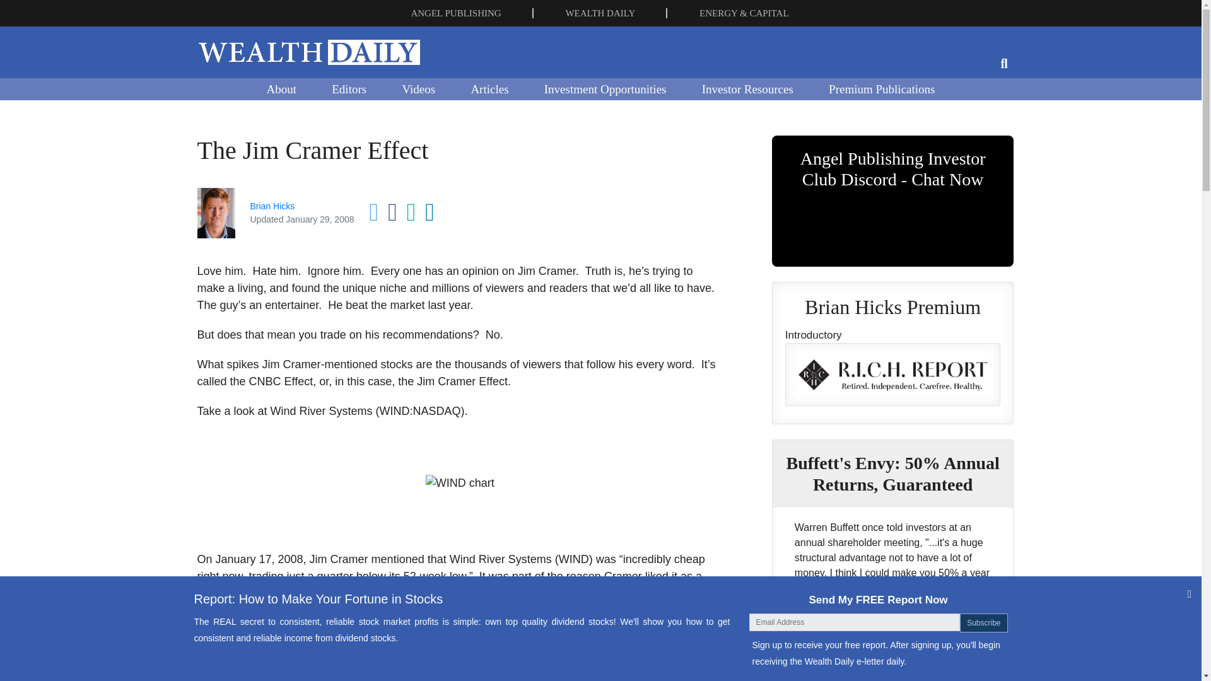 The height and width of the screenshot is (681, 1211). What do you see at coordinates (348, 88) in the screenshot?
I see `Editors` at bounding box center [348, 88].